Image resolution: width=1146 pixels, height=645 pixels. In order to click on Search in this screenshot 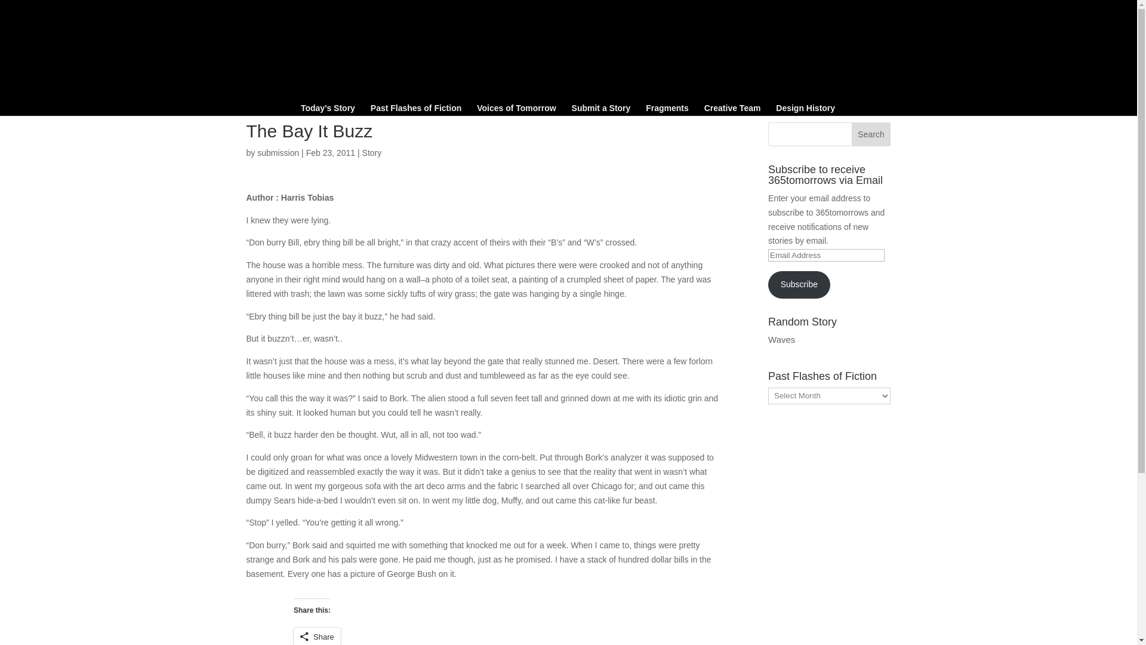, I will do `click(871, 134)`.